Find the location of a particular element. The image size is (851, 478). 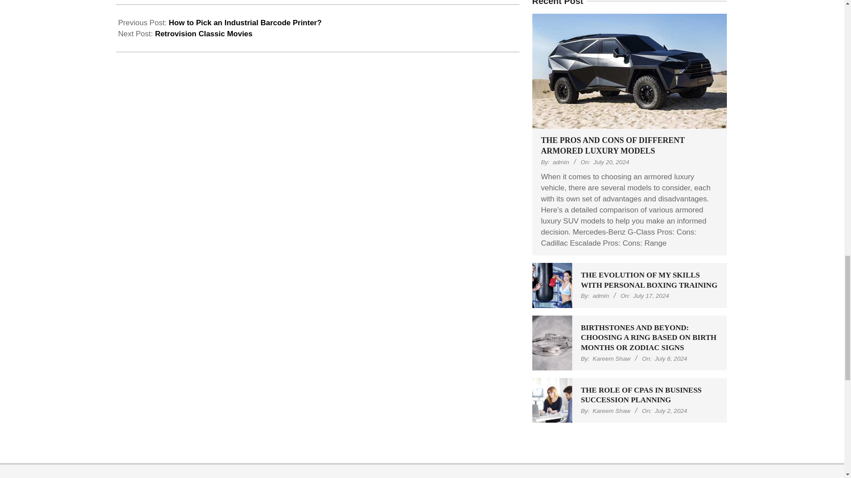

Posts by Kareem Shaw is located at coordinates (611, 411).